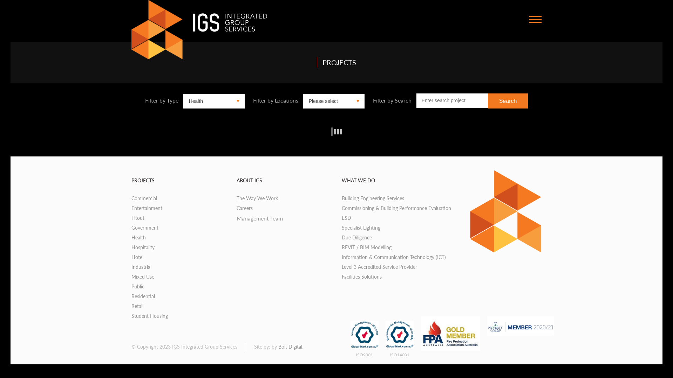 The image size is (673, 378). What do you see at coordinates (361, 227) in the screenshot?
I see `Specialist Lighting` at bounding box center [361, 227].